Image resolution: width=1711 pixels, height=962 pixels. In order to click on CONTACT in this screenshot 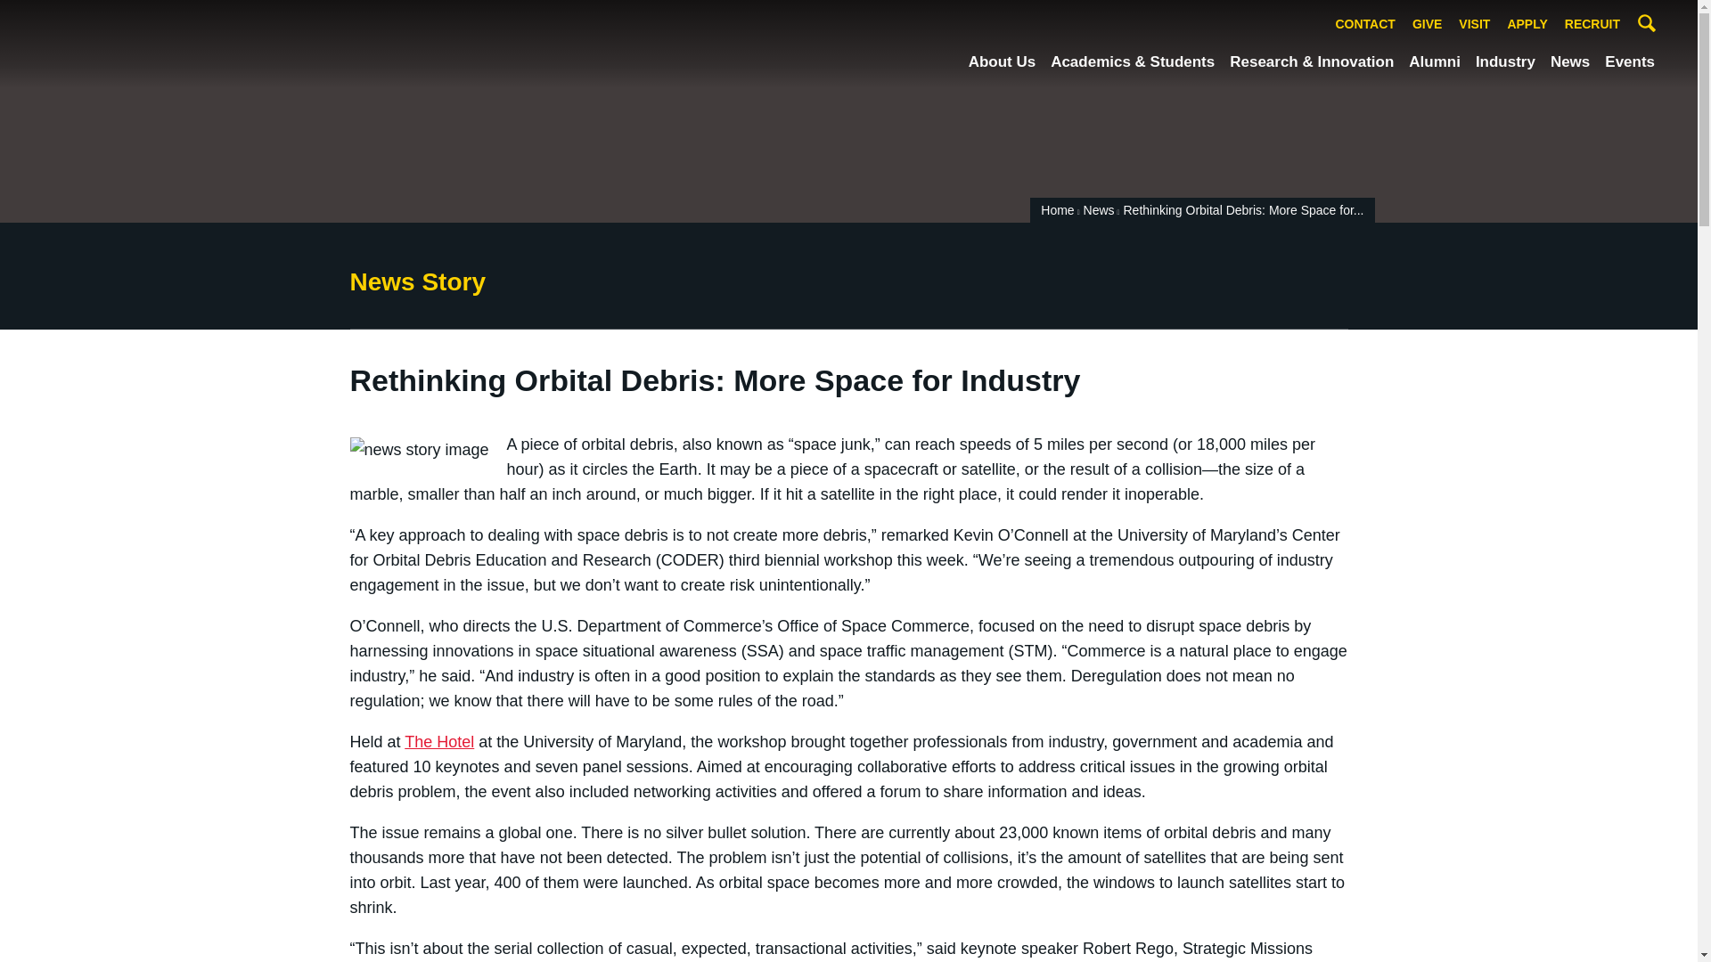, I will do `click(1365, 25)`.